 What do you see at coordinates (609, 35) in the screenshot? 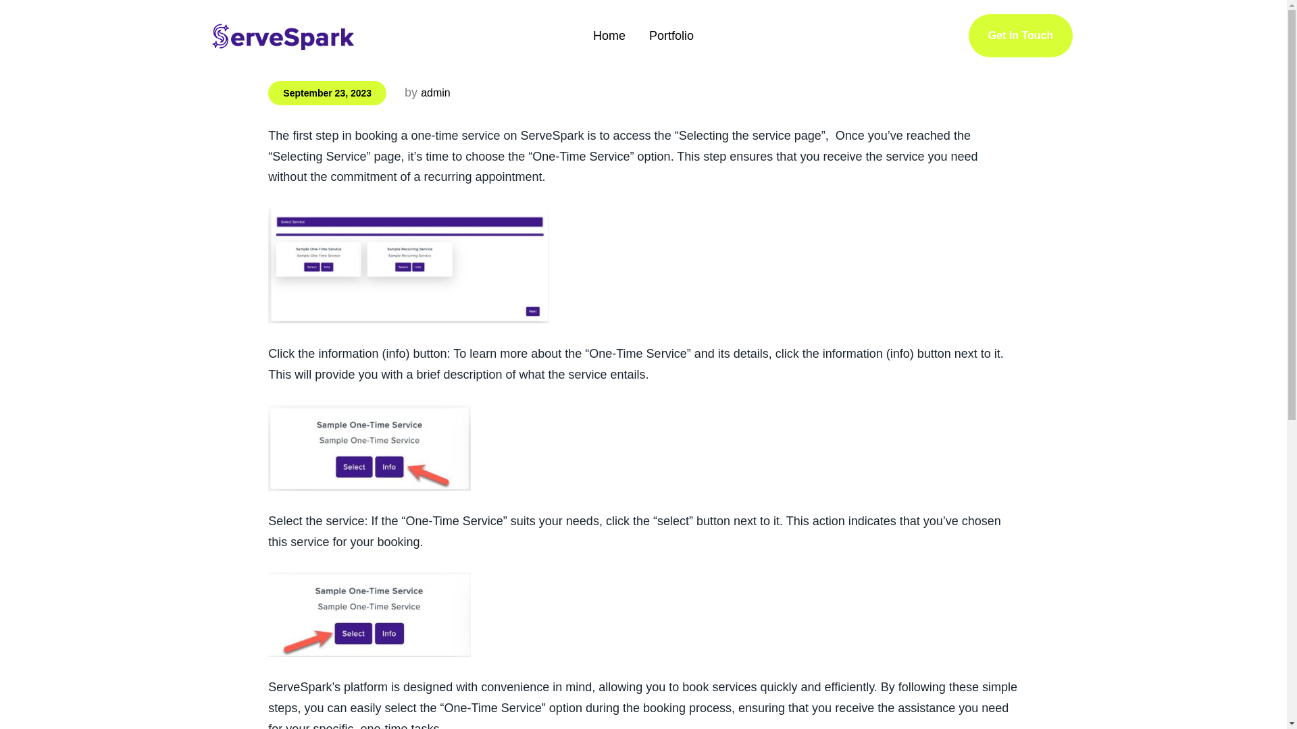
I see `Home` at bounding box center [609, 35].